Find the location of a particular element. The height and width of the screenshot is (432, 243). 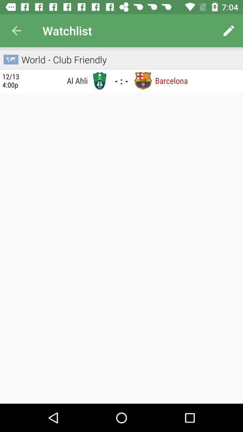

turn off world - club friendly icon is located at coordinates (64, 59).